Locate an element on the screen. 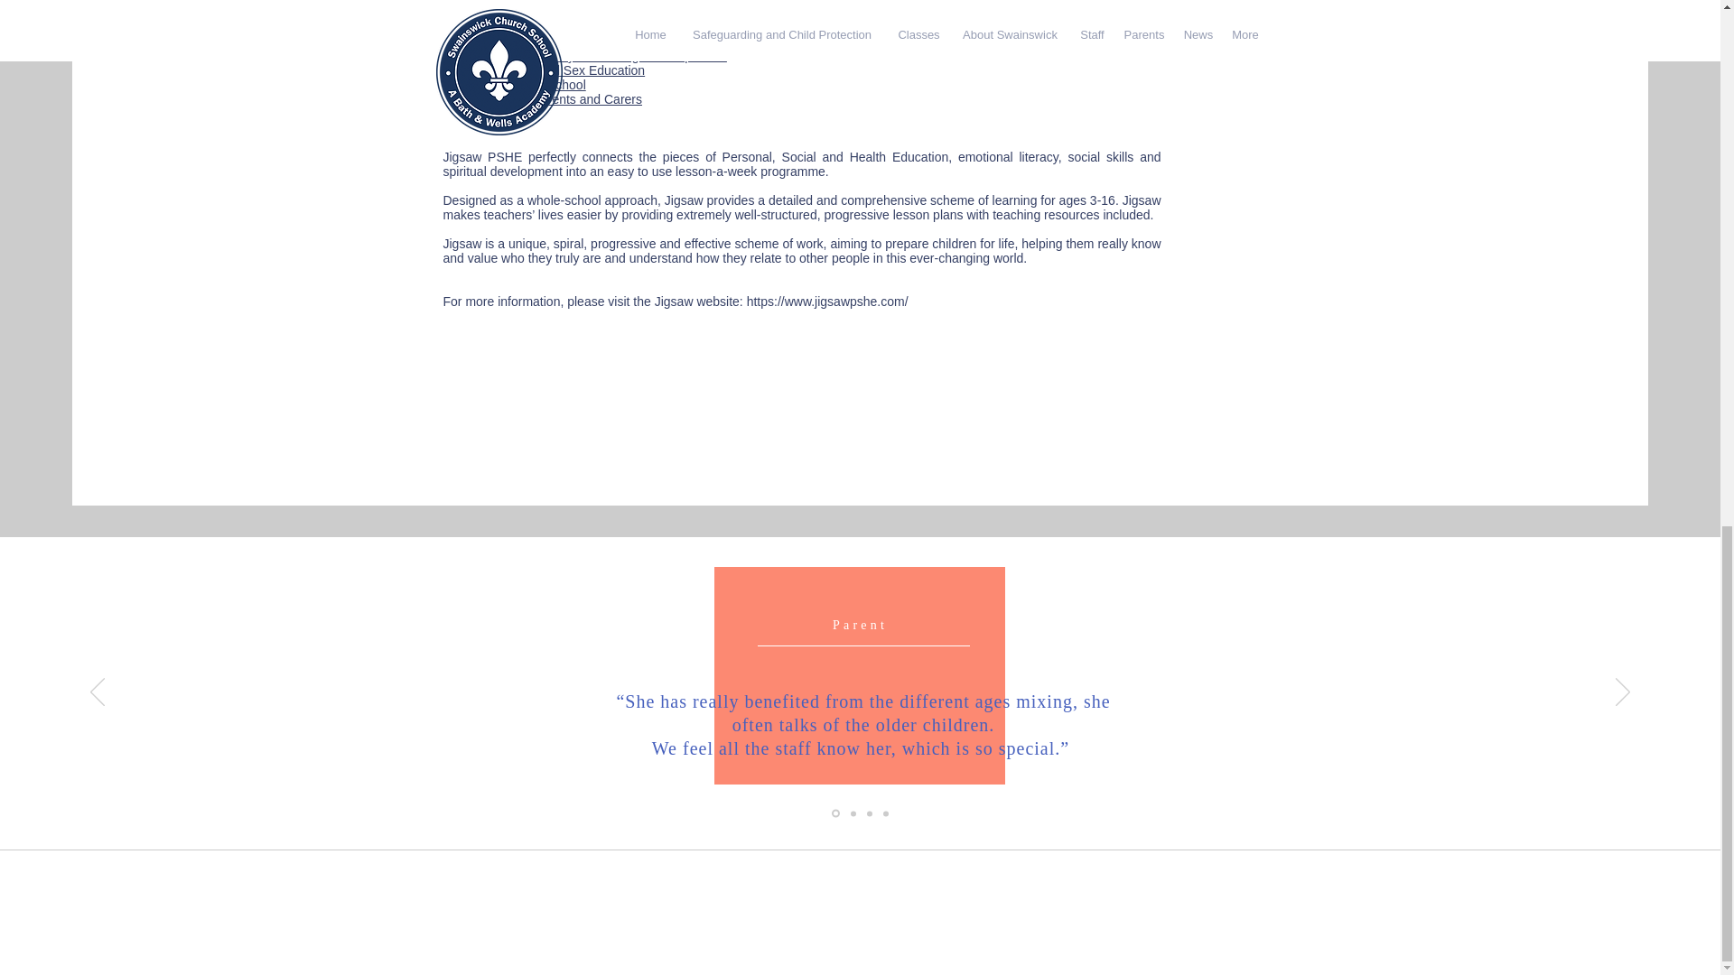 Image resolution: width=1734 pixels, height=975 pixels. Swainswick PHSE including RSE policy - Jigsaw is located at coordinates (601, 3).